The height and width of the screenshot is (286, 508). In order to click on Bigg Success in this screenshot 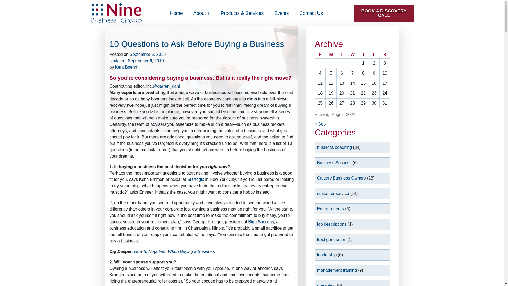, I will do `click(261, 222)`.